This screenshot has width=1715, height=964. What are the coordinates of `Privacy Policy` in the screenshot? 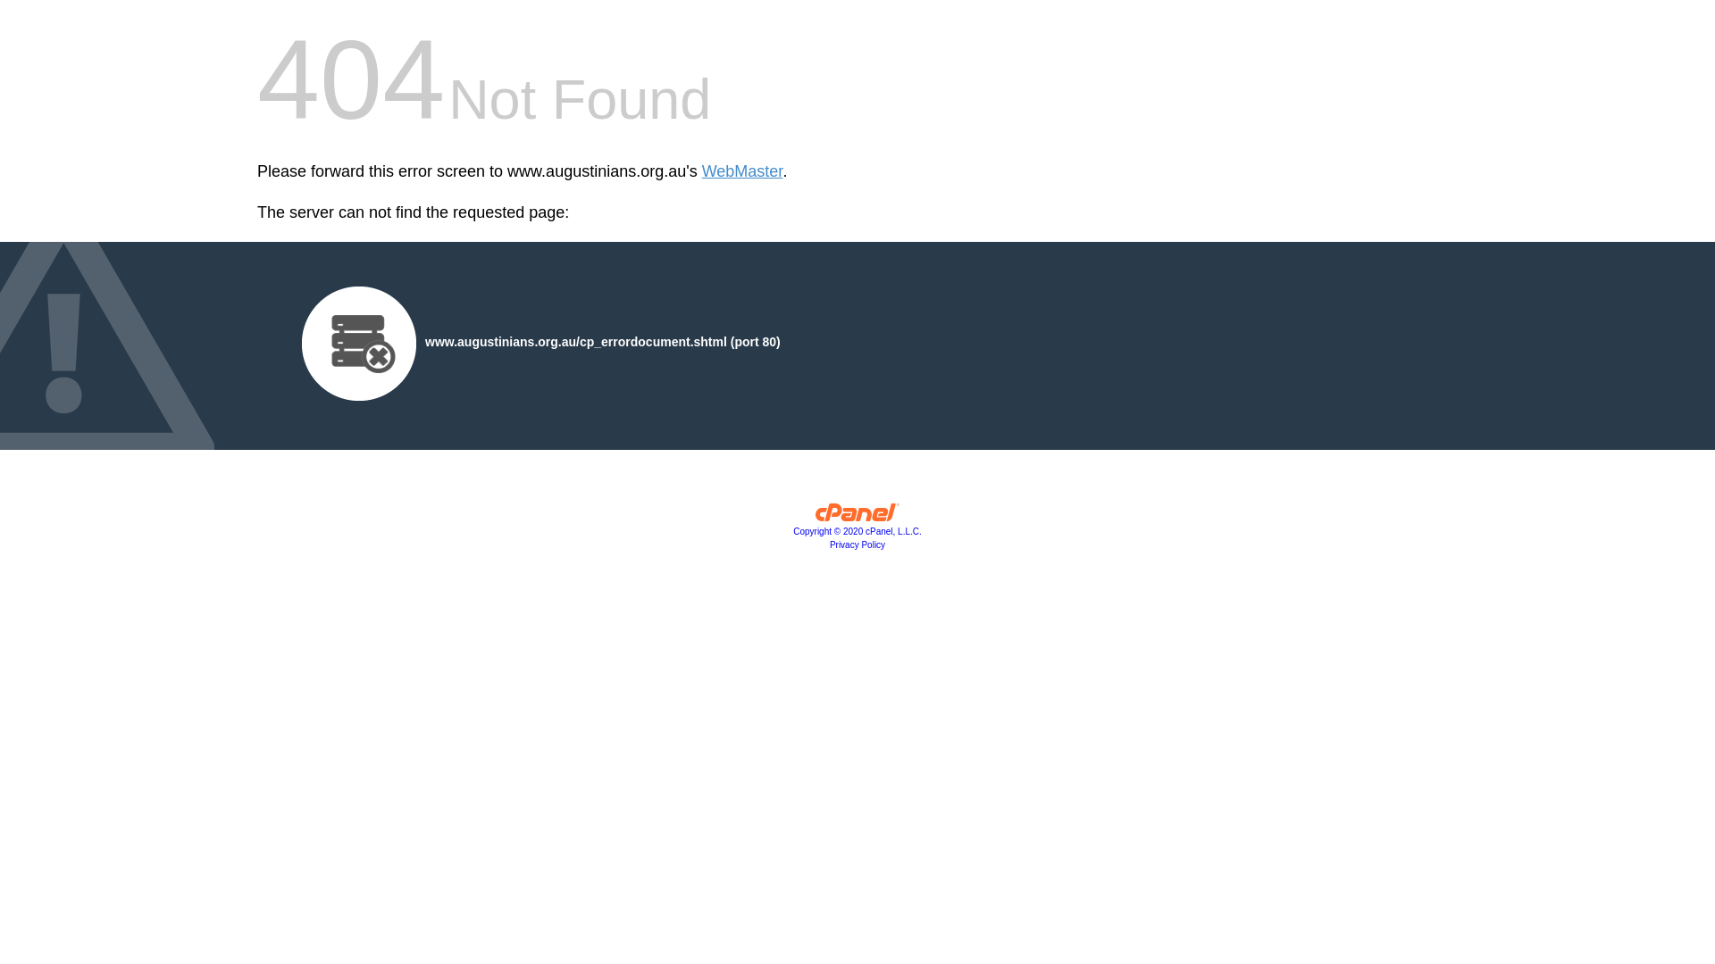 It's located at (857, 544).